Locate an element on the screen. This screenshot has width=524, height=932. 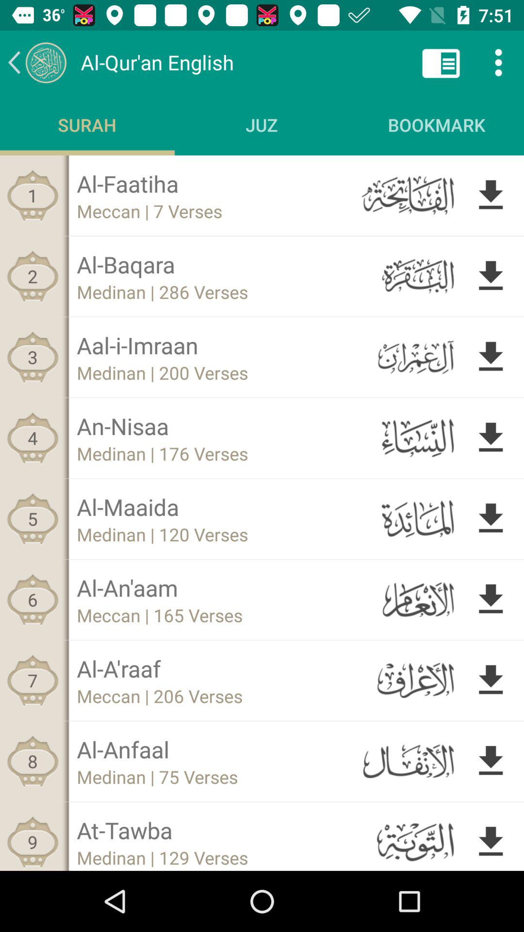
download is located at coordinates (491, 276).